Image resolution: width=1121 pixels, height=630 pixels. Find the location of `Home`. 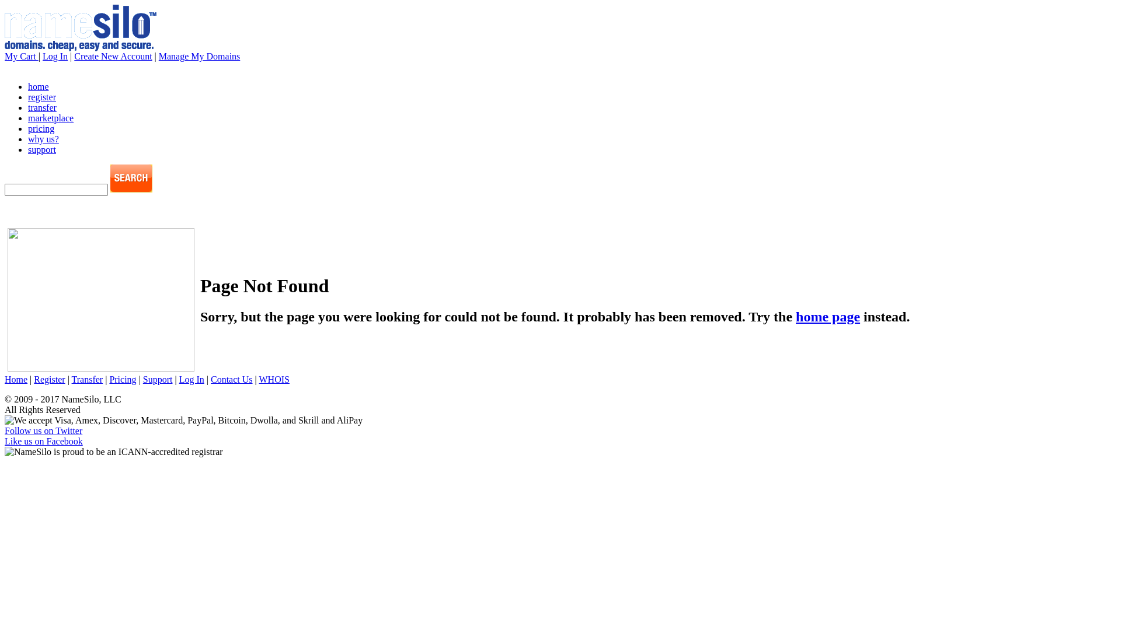

Home is located at coordinates (16, 379).